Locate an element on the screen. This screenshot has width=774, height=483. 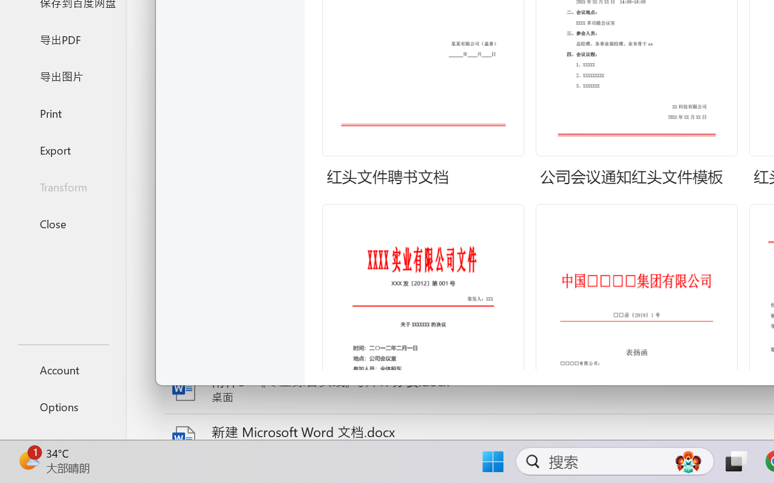
Transform is located at coordinates (63, 187).